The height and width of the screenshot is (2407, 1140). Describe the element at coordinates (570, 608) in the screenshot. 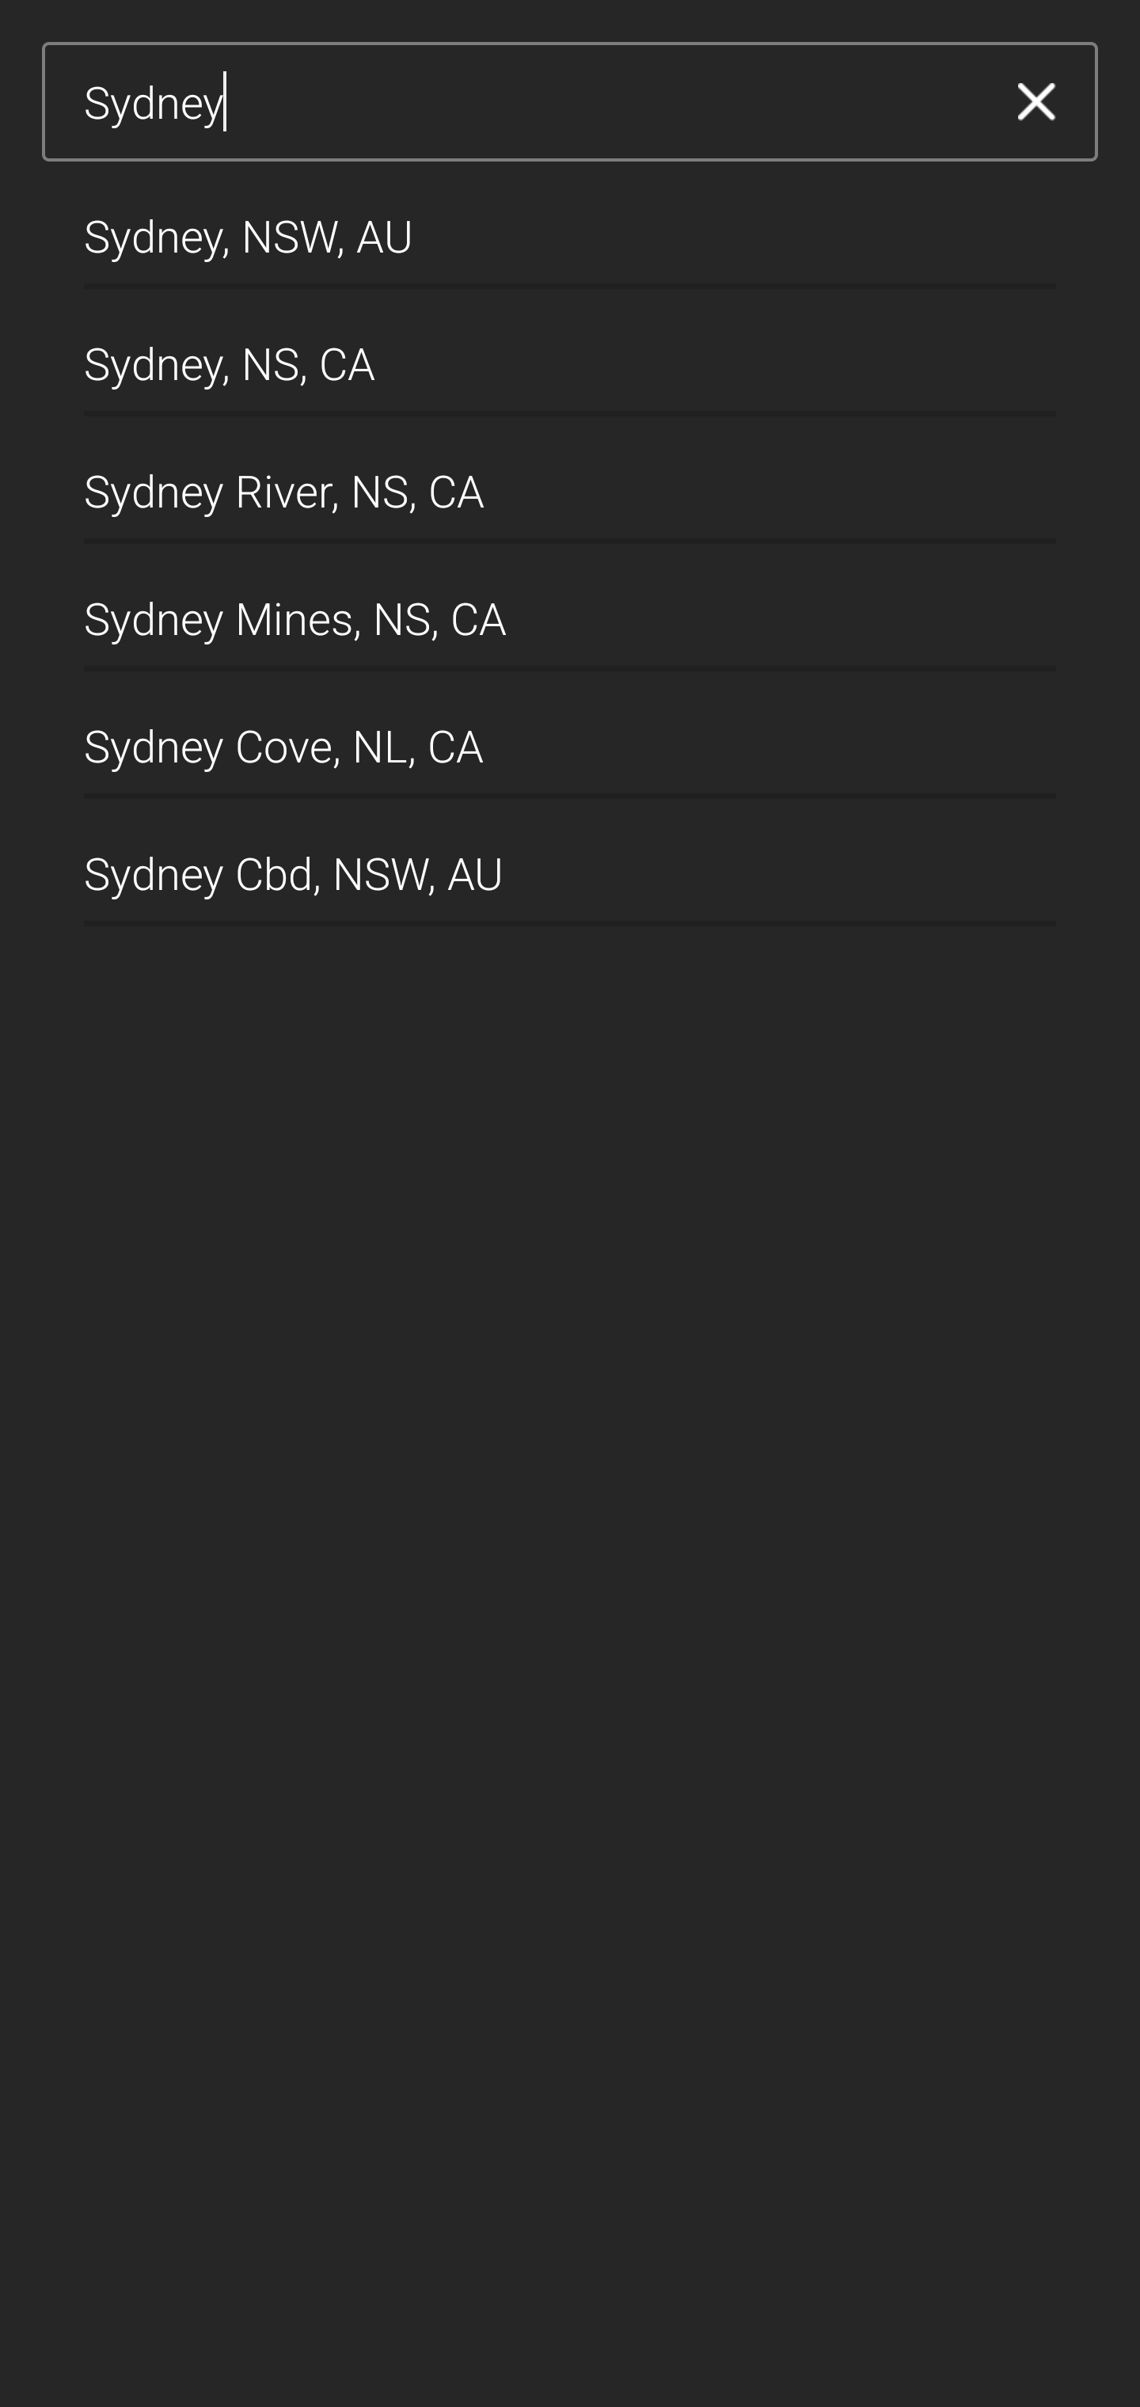

I see `Sydney Mines, NS, CA` at that location.